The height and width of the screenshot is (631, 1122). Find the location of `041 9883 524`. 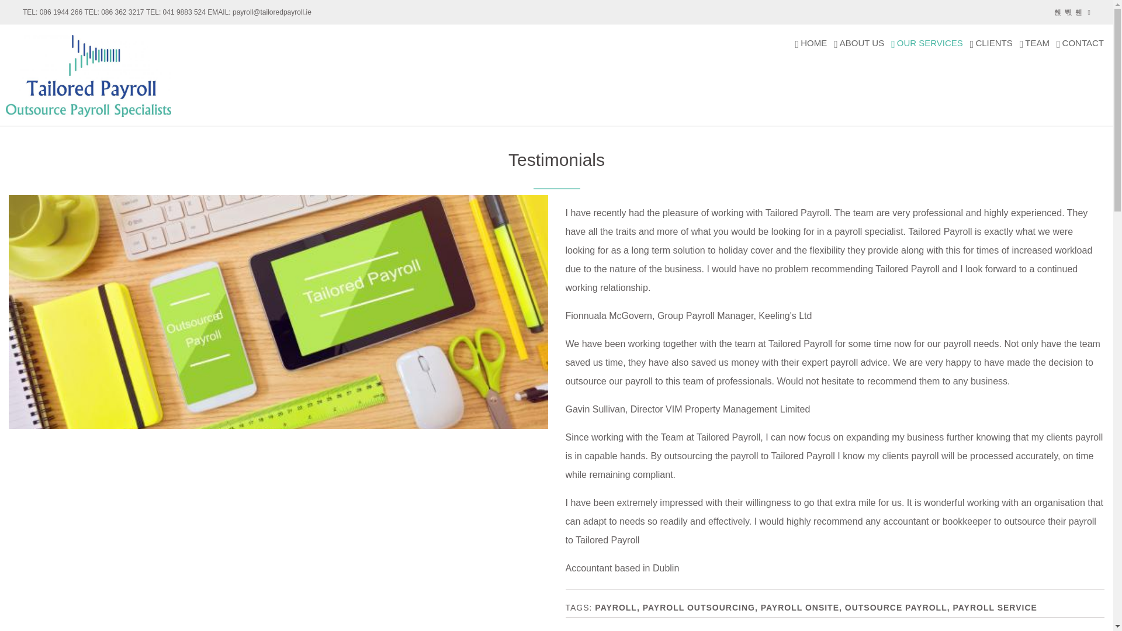

041 9883 524 is located at coordinates (175, 12).